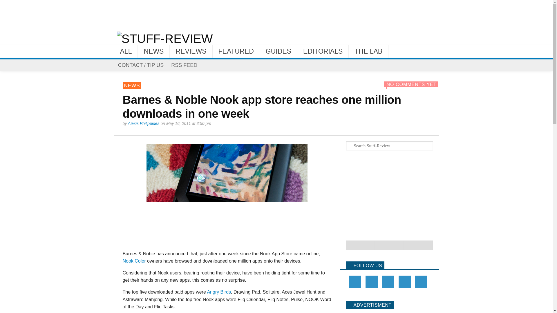 The width and height of the screenshot is (557, 313). I want to click on Search Stuff-Review, so click(392, 146).